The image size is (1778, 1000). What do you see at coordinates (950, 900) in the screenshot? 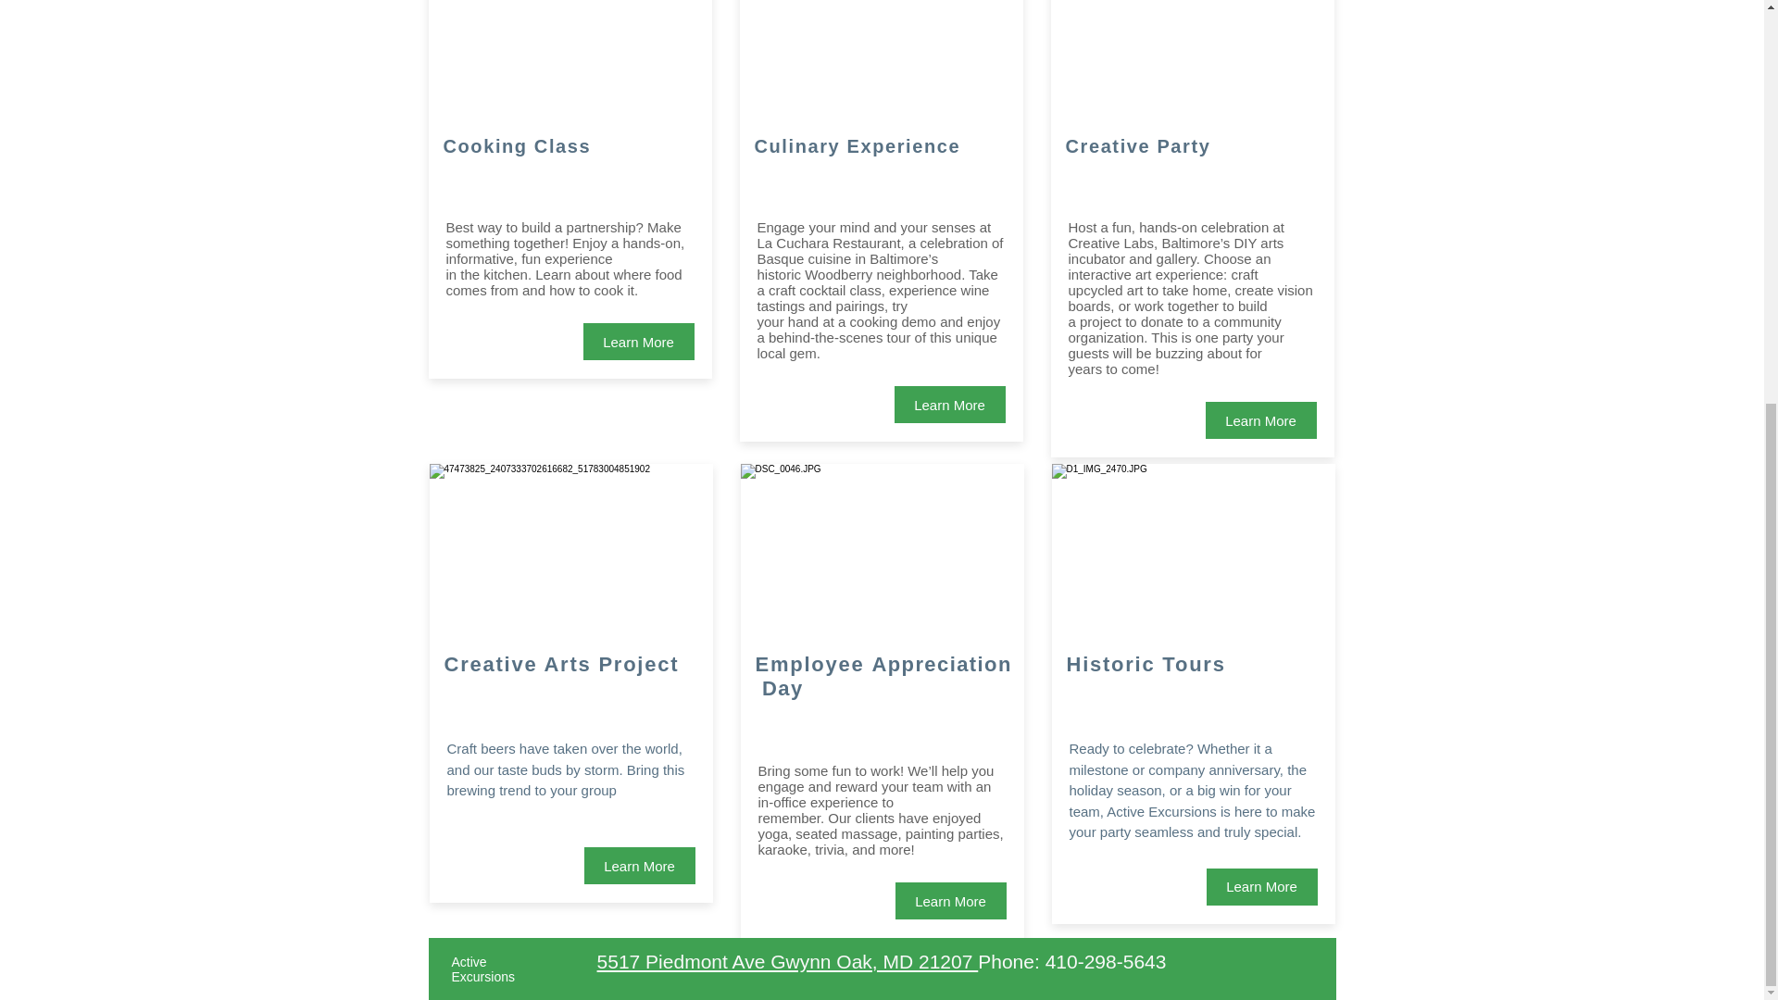
I see `Learn More` at bounding box center [950, 900].